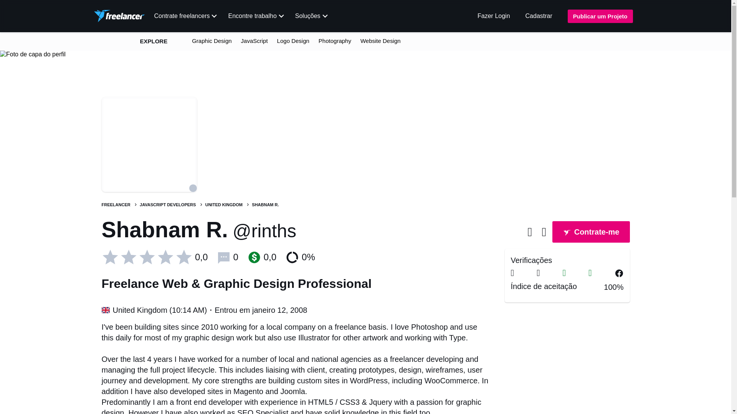 This screenshot has width=737, height=414. What do you see at coordinates (168, 205) in the screenshot?
I see `JAVASCRIPT DEVELOPERS` at bounding box center [168, 205].